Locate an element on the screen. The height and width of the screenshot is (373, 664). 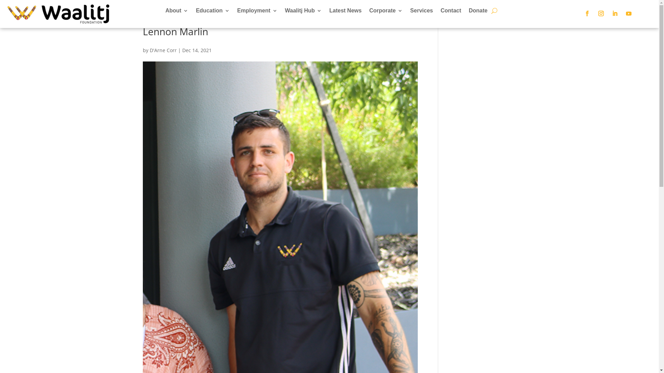
Follow on Instagram is located at coordinates (601, 13).